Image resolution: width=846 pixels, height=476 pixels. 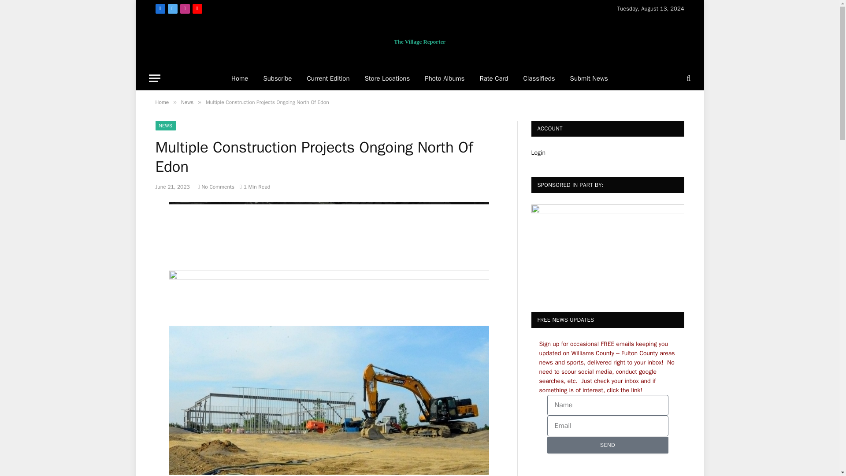 I want to click on Photo Albums, so click(x=444, y=78).